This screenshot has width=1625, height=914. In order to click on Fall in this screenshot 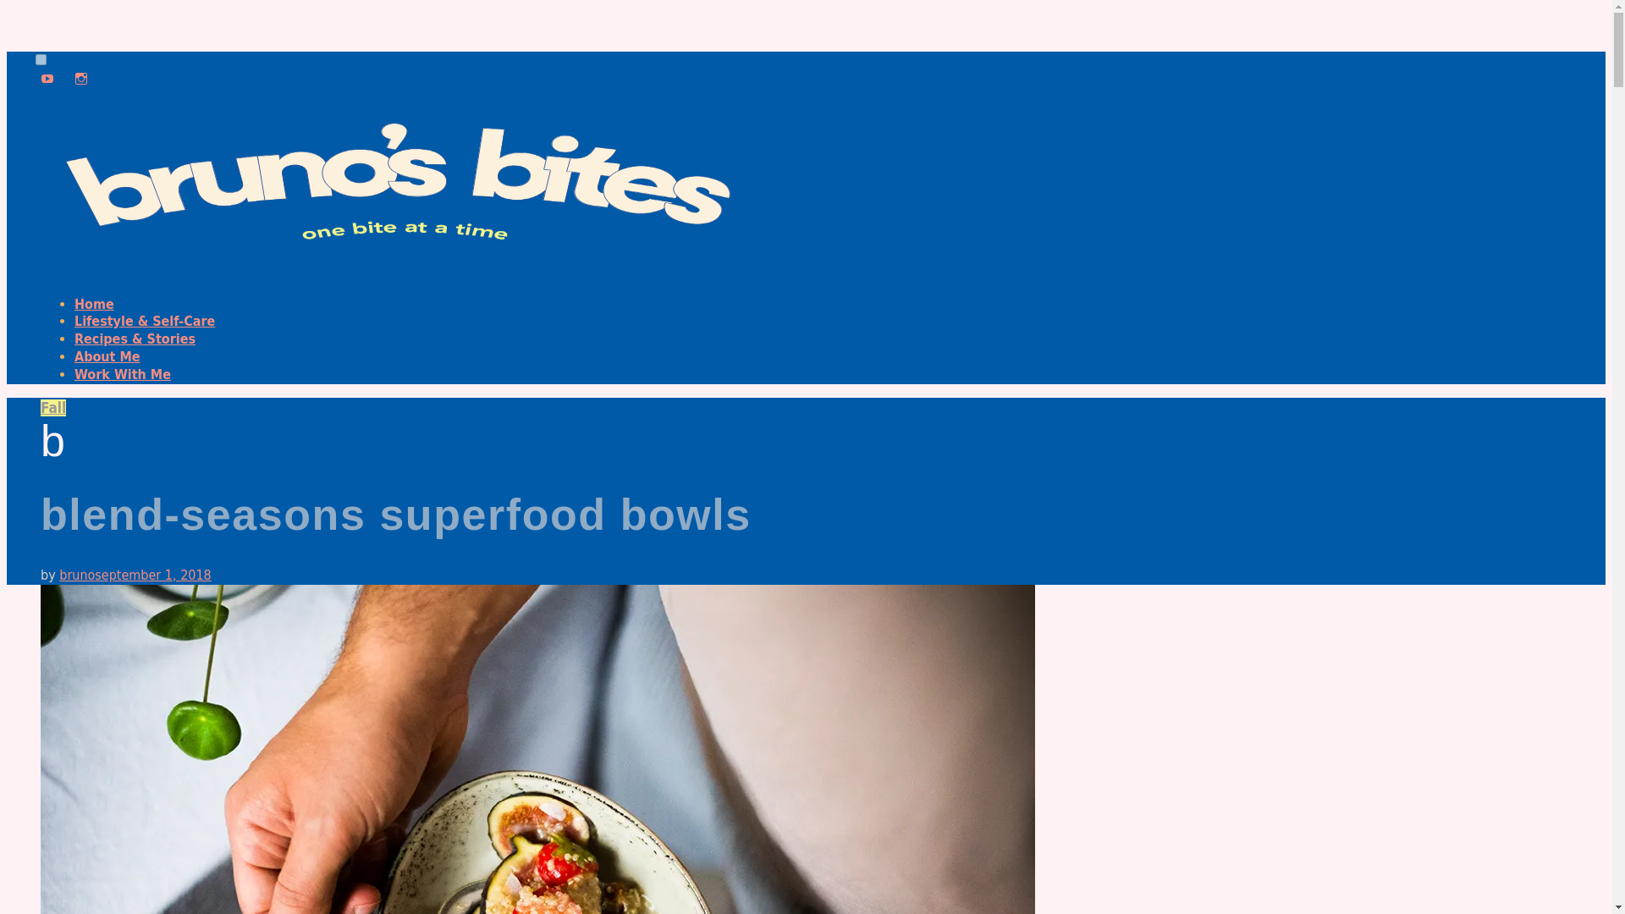, I will do `click(53, 408)`.